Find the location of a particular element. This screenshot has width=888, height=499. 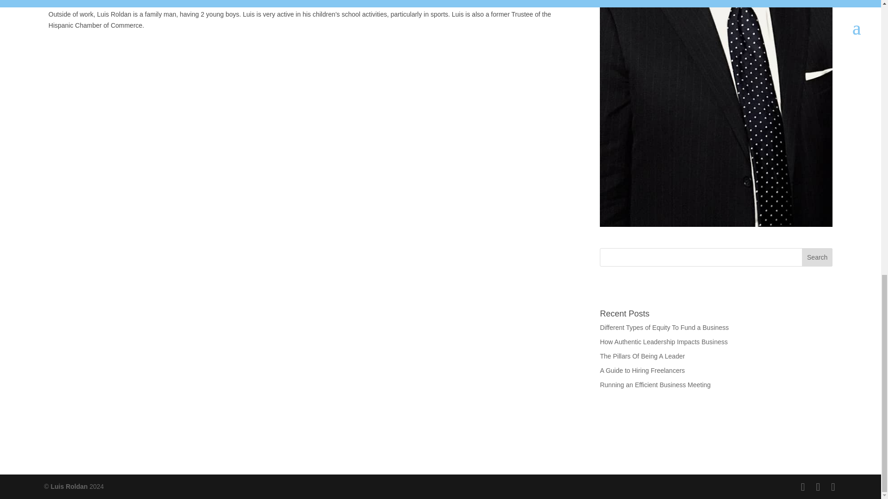

A Guide to Hiring Freelancers is located at coordinates (642, 371).